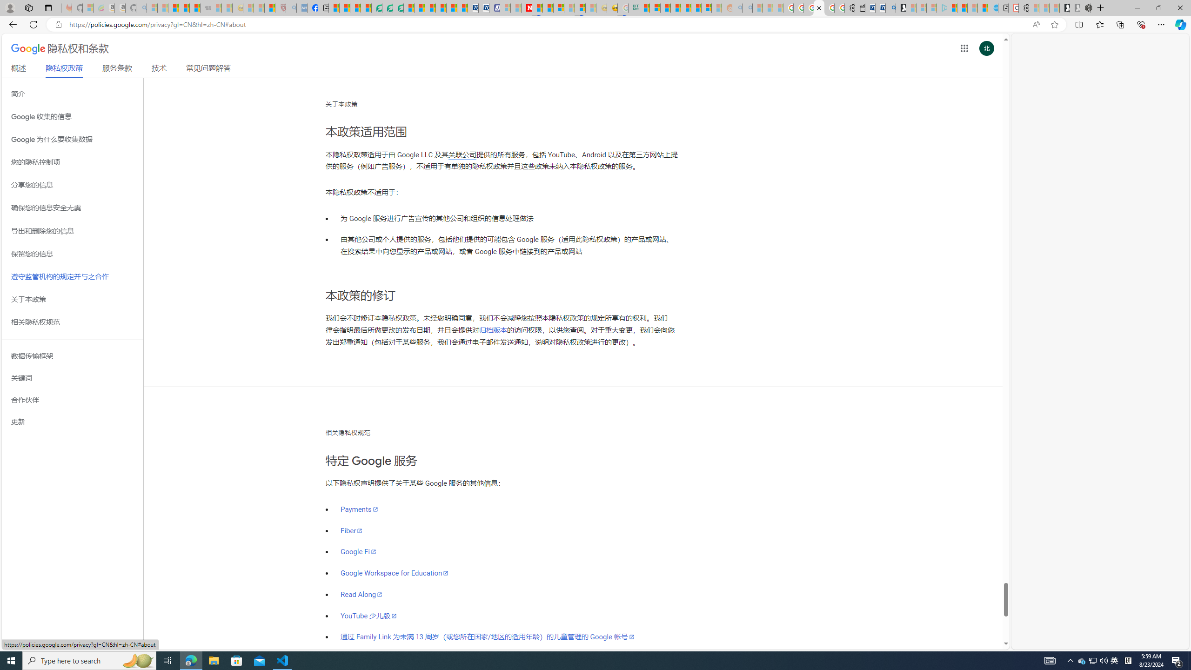 The height and width of the screenshot is (670, 1191). I want to click on Terms of Use Agreement, so click(388, 8).